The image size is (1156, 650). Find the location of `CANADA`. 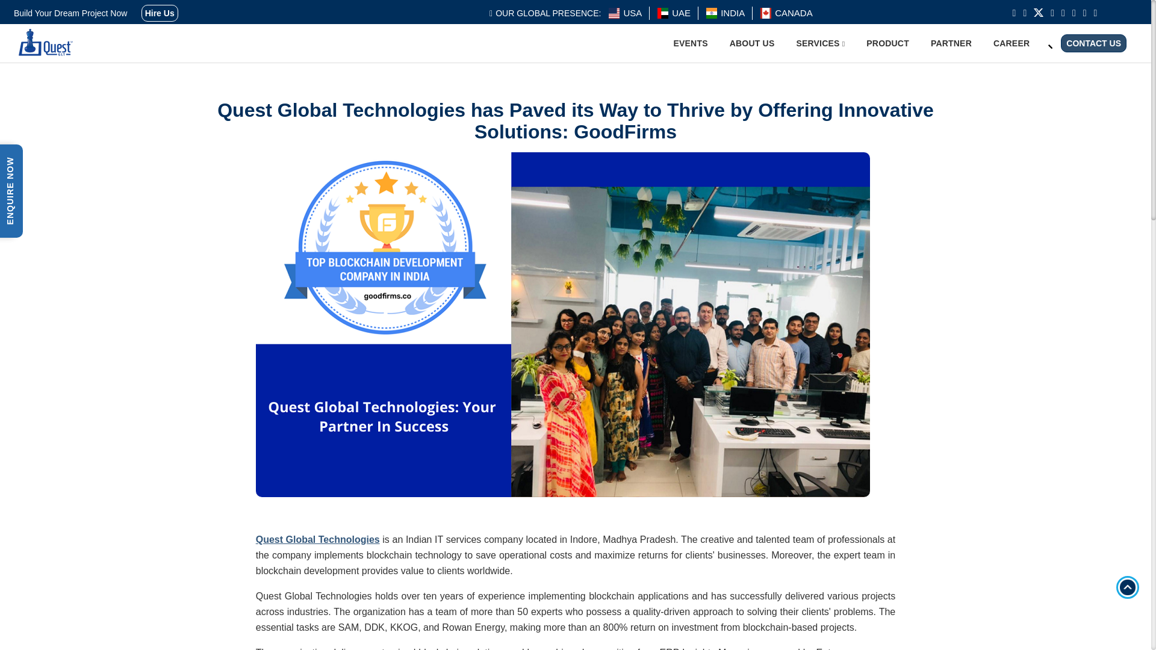

CANADA is located at coordinates (794, 13).